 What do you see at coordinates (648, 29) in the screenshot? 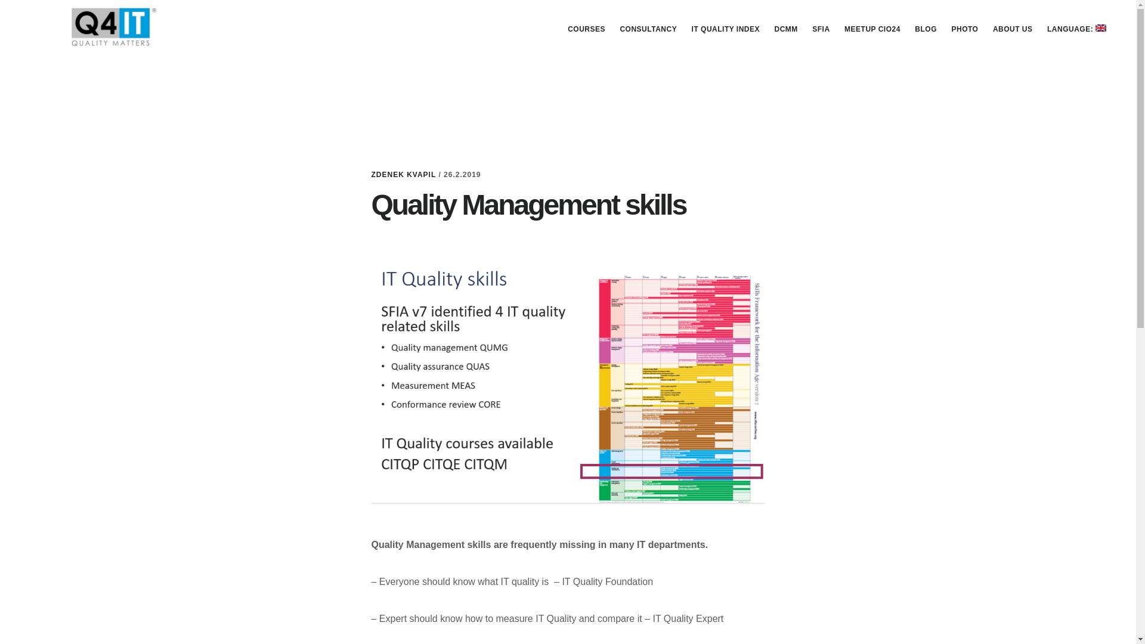
I see `CONSULTANCY` at bounding box center [648, 29].